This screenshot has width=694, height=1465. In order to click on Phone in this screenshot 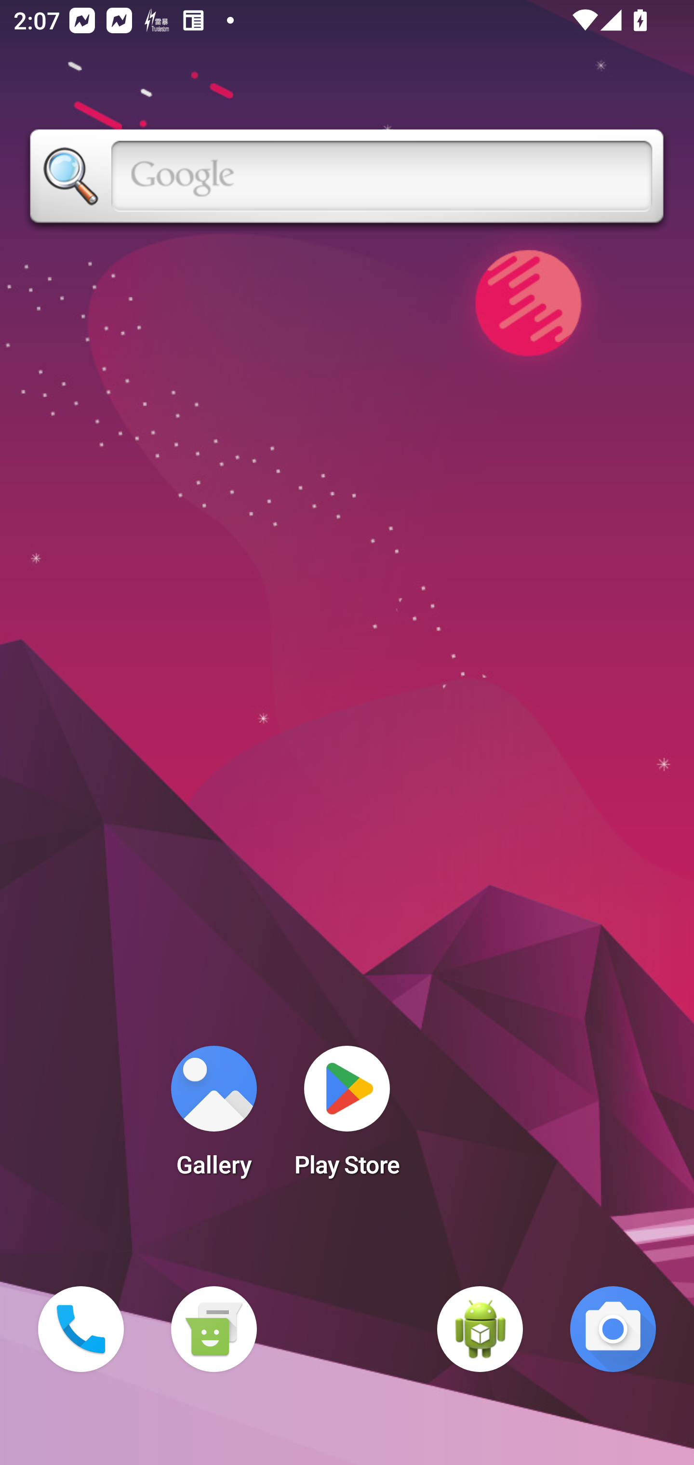, I will do `click(81, 1329)`.